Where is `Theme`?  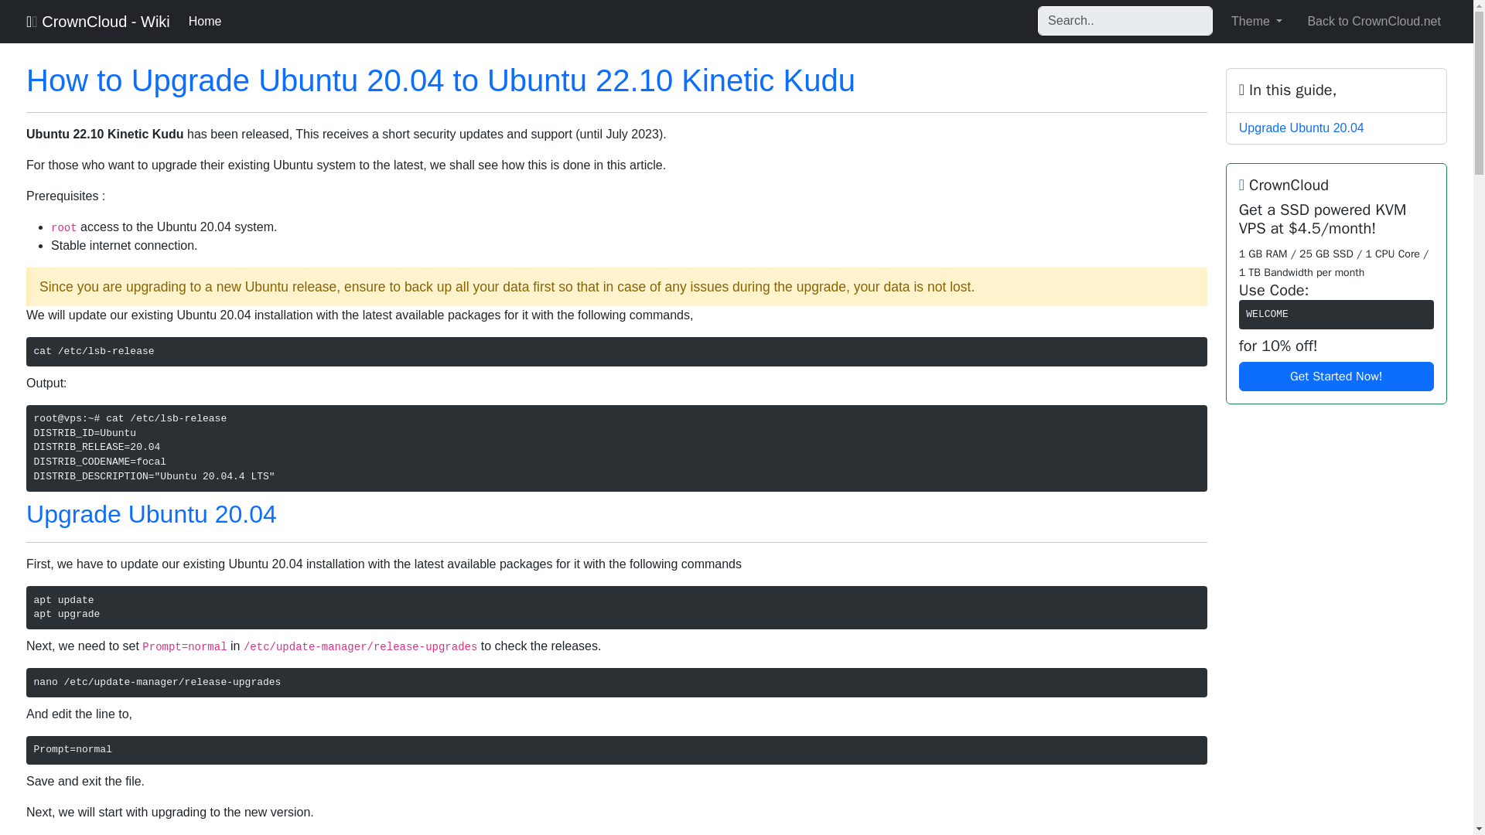 Theme is located at coordinates (1257, 21).